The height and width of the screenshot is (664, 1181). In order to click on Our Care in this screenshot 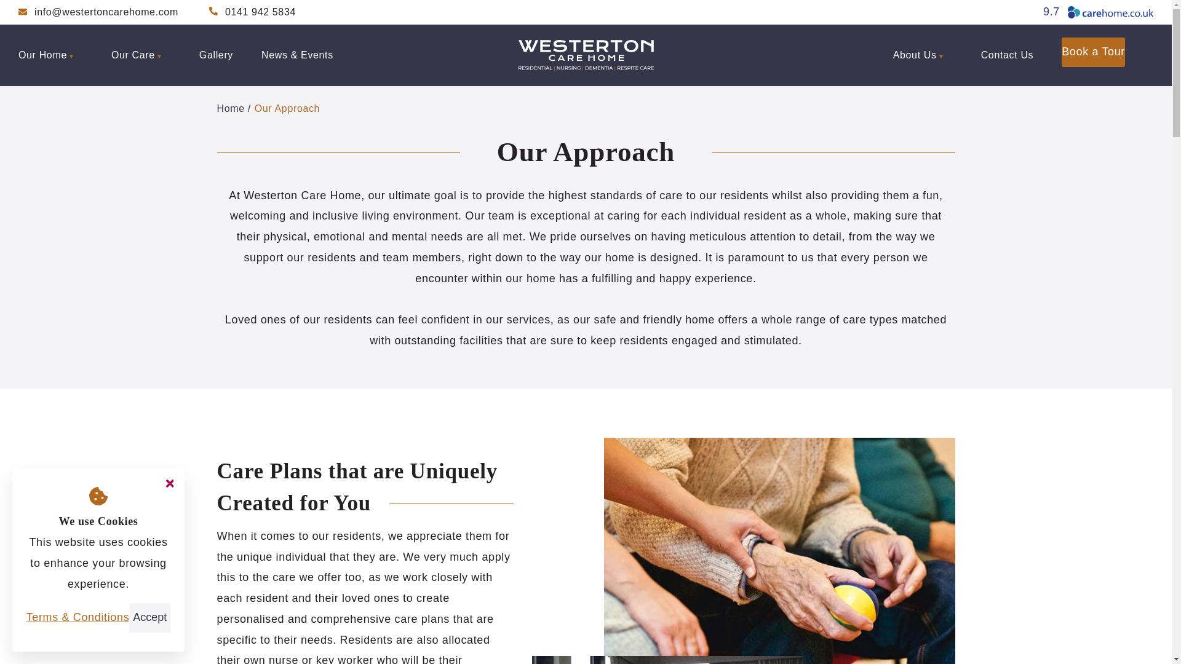, I will do `click(141, 55)`.